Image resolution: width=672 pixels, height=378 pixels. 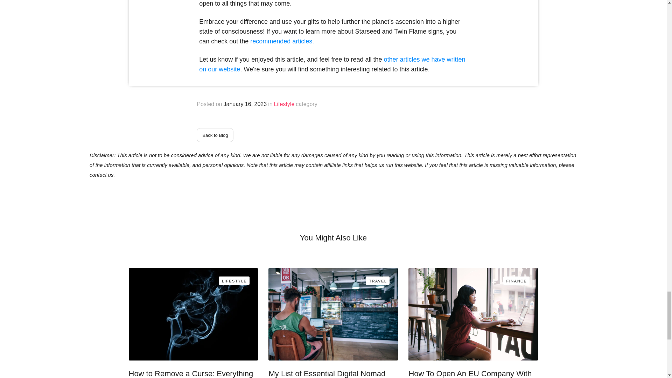 What do you see at coordinates (517, 281) in the screenshot?
I see `FINANCE` at bounding box center [517, 281].